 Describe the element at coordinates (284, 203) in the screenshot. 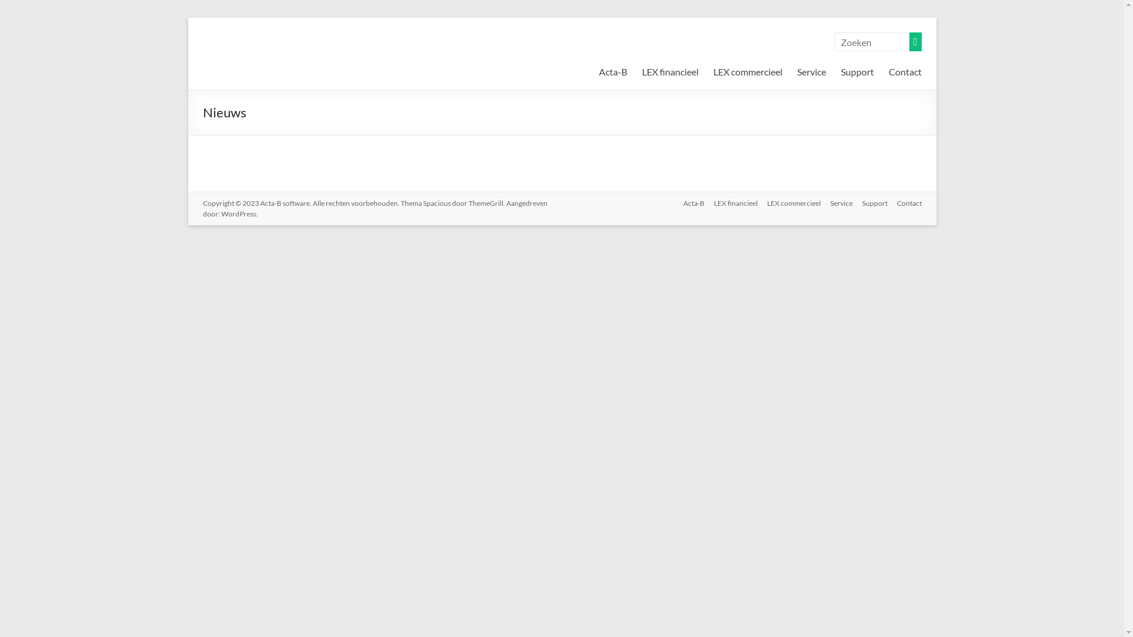

I see `Acta-B software` at that location.